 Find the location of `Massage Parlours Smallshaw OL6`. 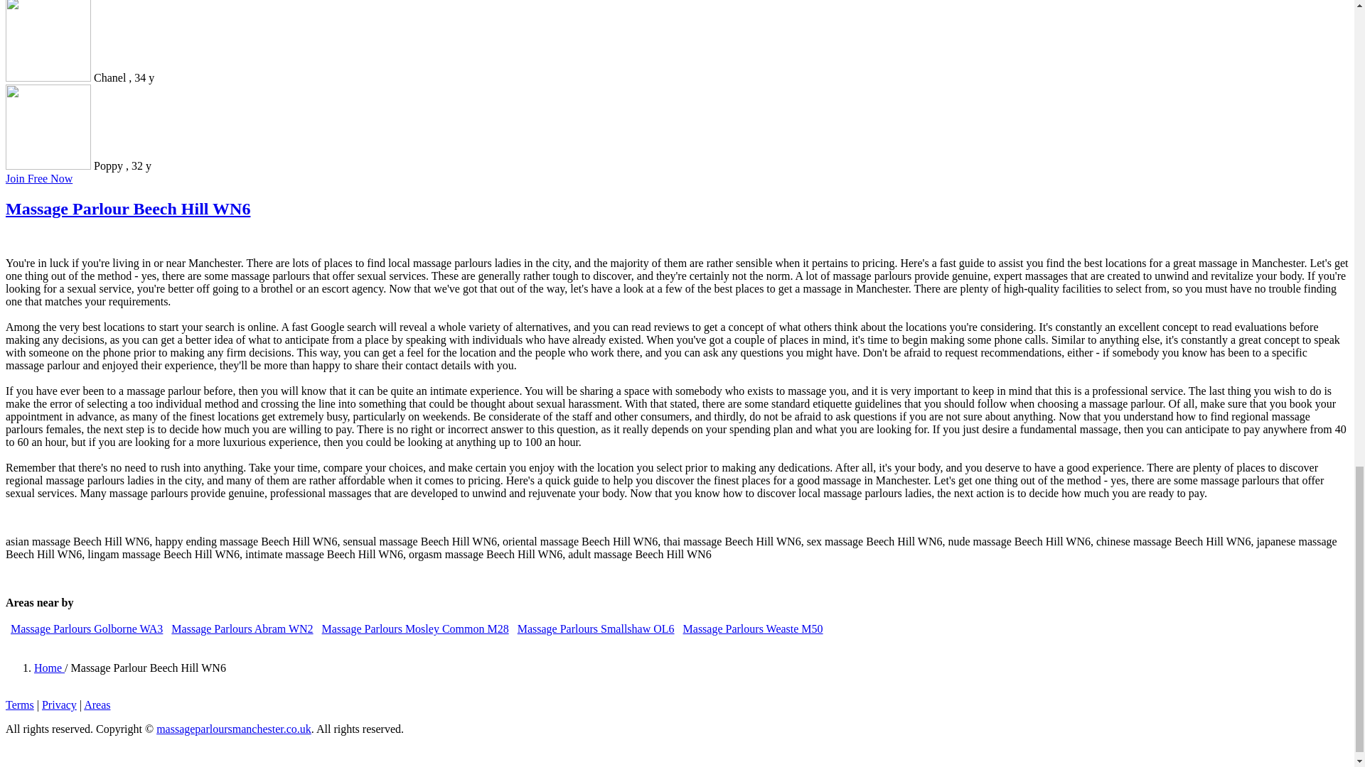

Massage Parlours Smallshaw OL6 is located at coordinates (596, 629).